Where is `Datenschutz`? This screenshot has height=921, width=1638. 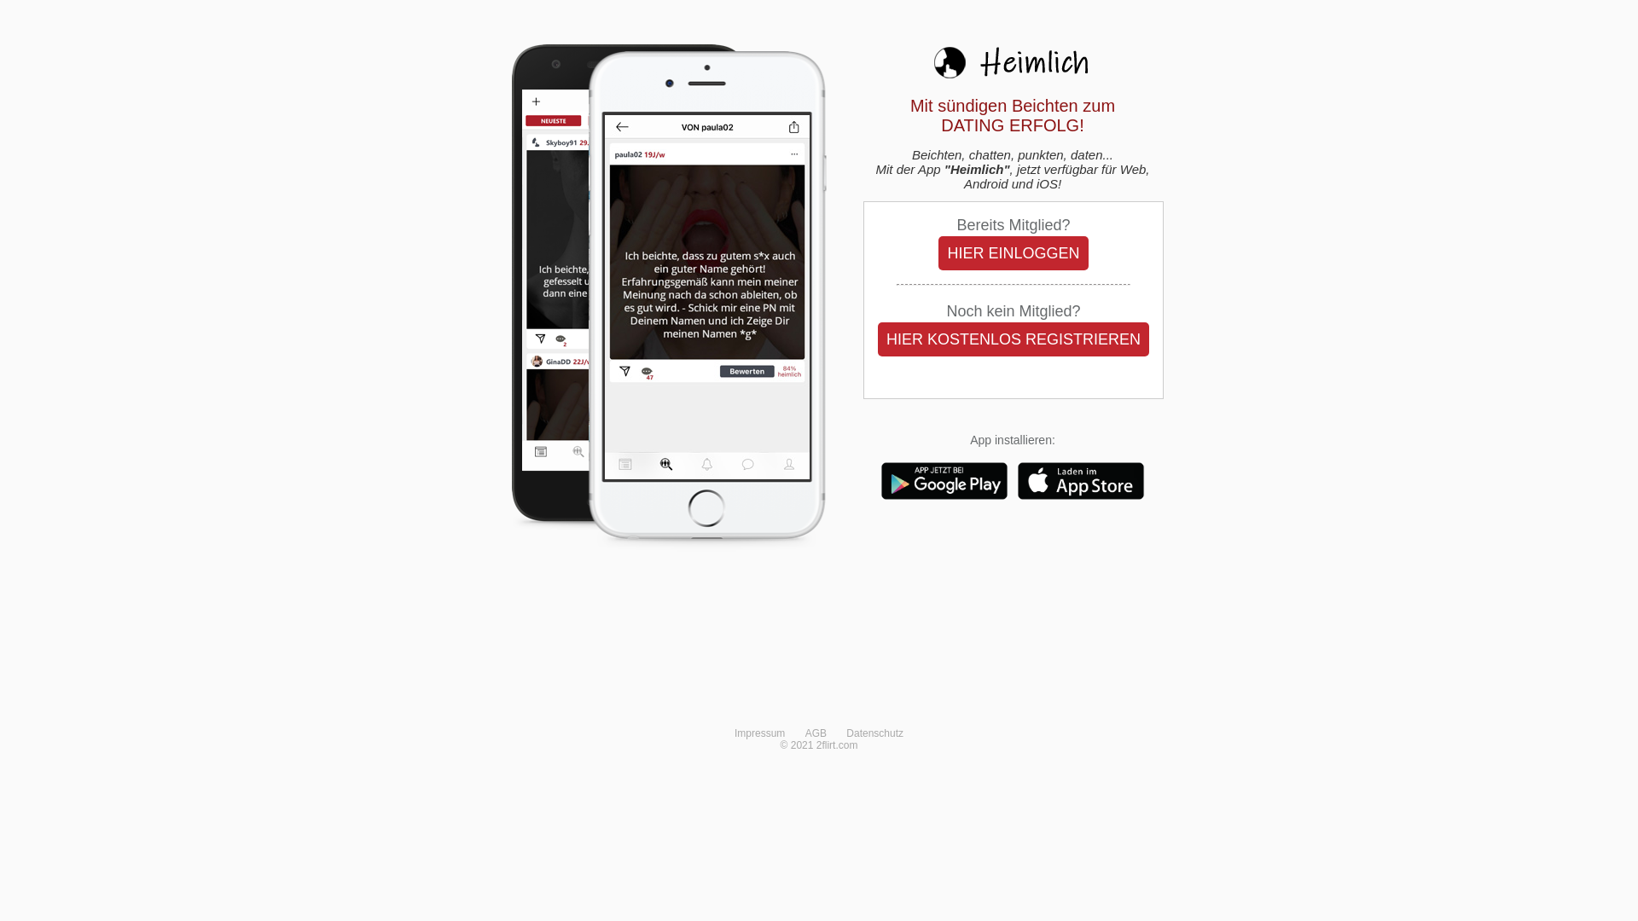
Datenschutz is located at coordinates (875, 733).